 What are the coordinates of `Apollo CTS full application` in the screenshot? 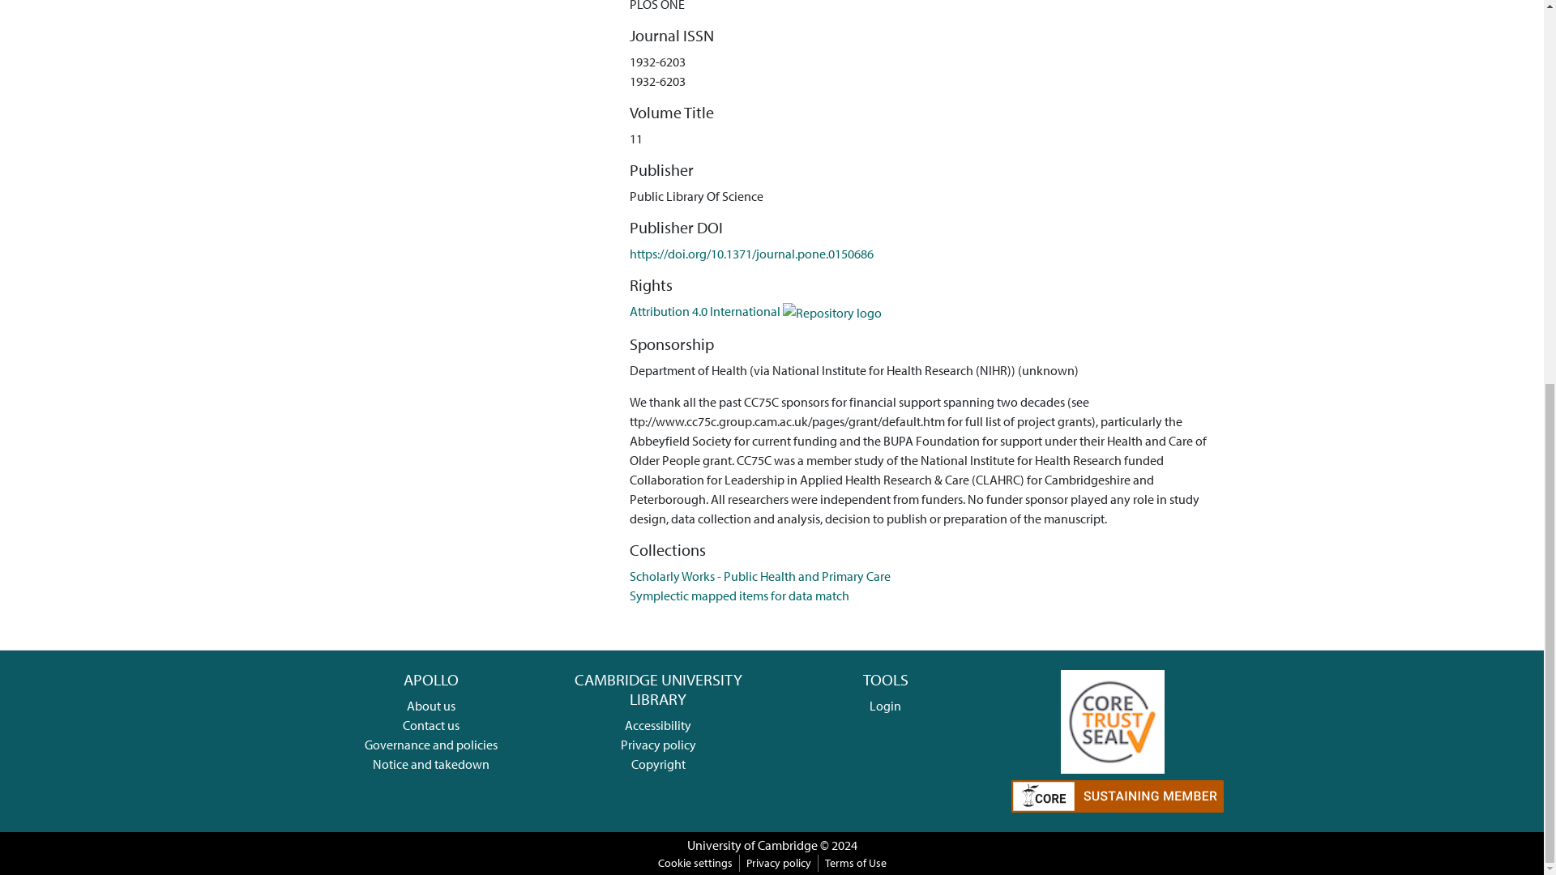 It's located at (1112, 719).